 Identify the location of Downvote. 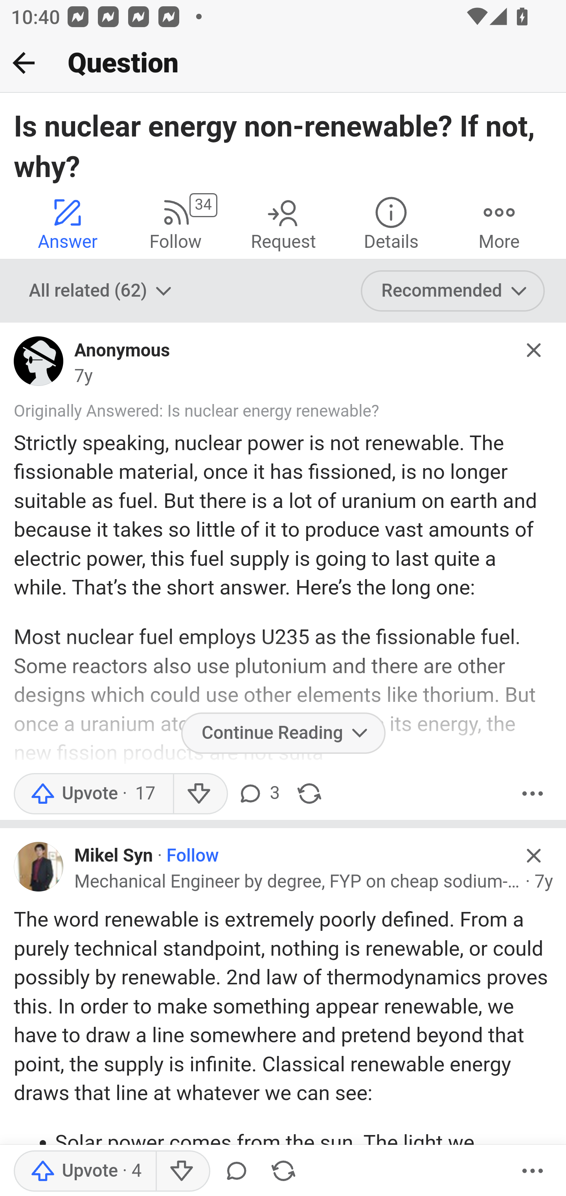
(182, 1171).